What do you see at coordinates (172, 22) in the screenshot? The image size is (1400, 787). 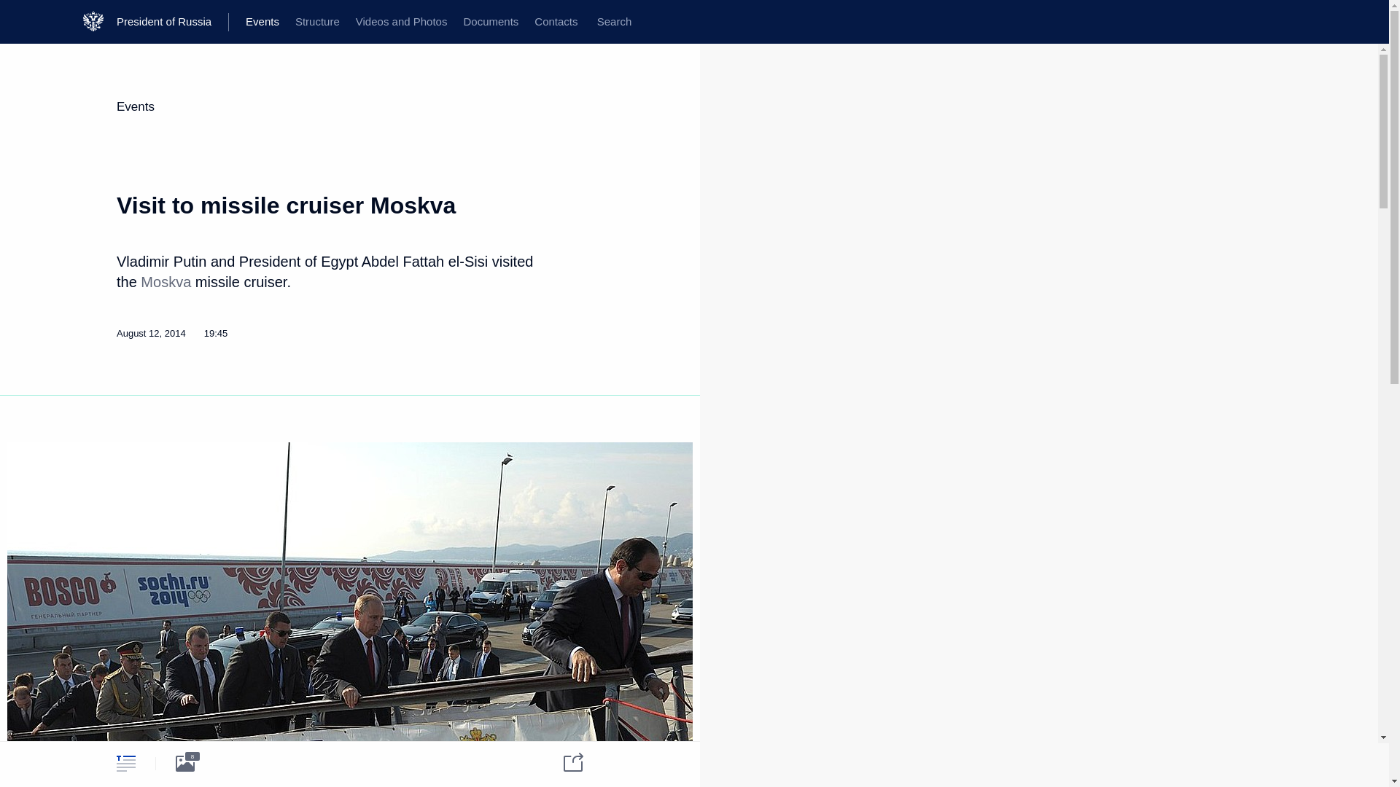 I see `President of Russia` at bounding box center [172, 22].